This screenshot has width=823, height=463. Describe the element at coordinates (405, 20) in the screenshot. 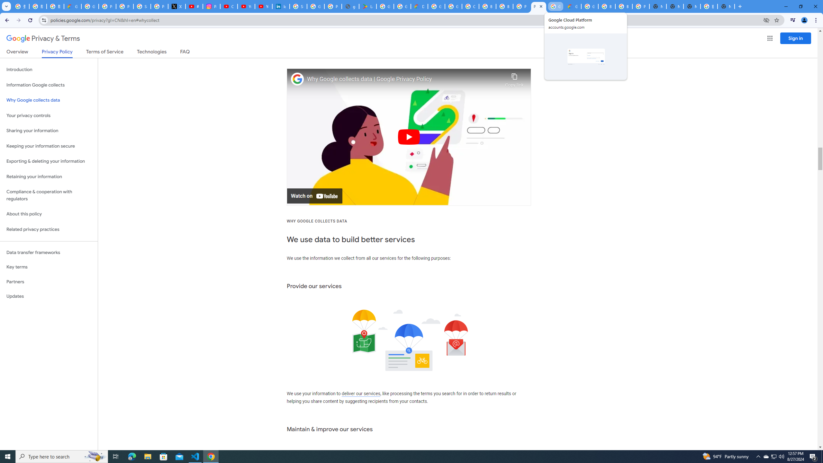

I see `Address and search bar` at that location.